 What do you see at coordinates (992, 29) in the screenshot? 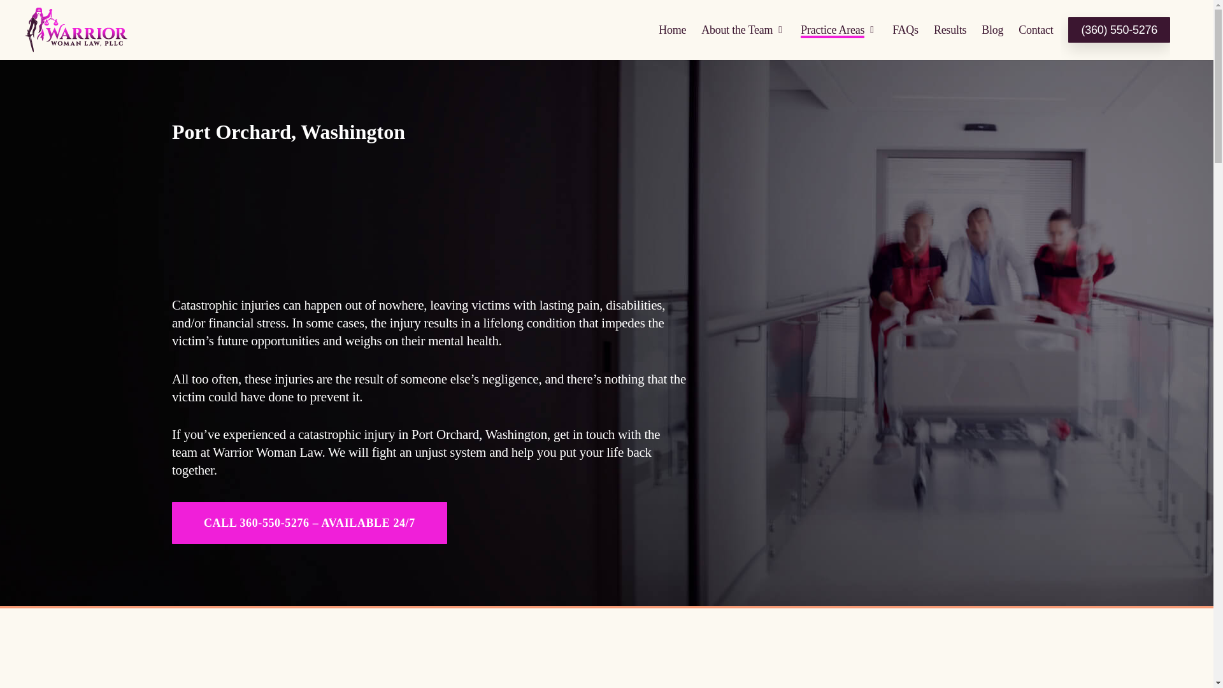
I see `Blog` at bounding box center [992, 29].